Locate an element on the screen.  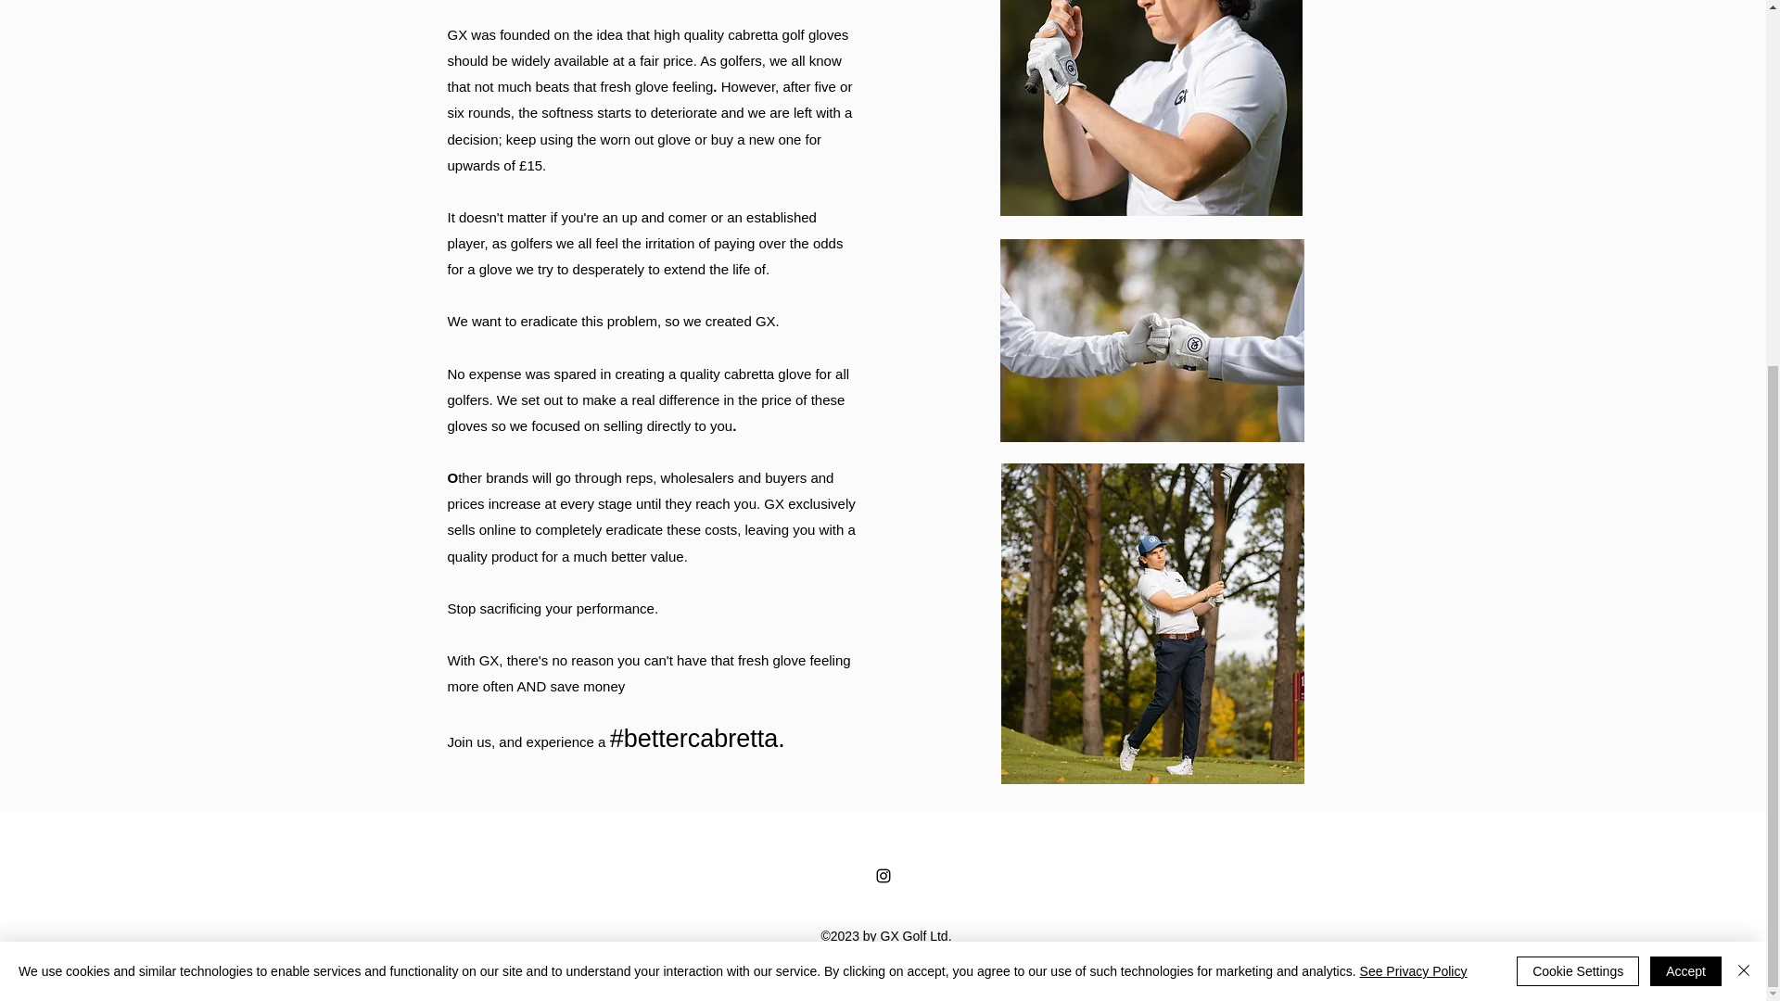
Cookie Settings is located at coordinates (1578, 403).